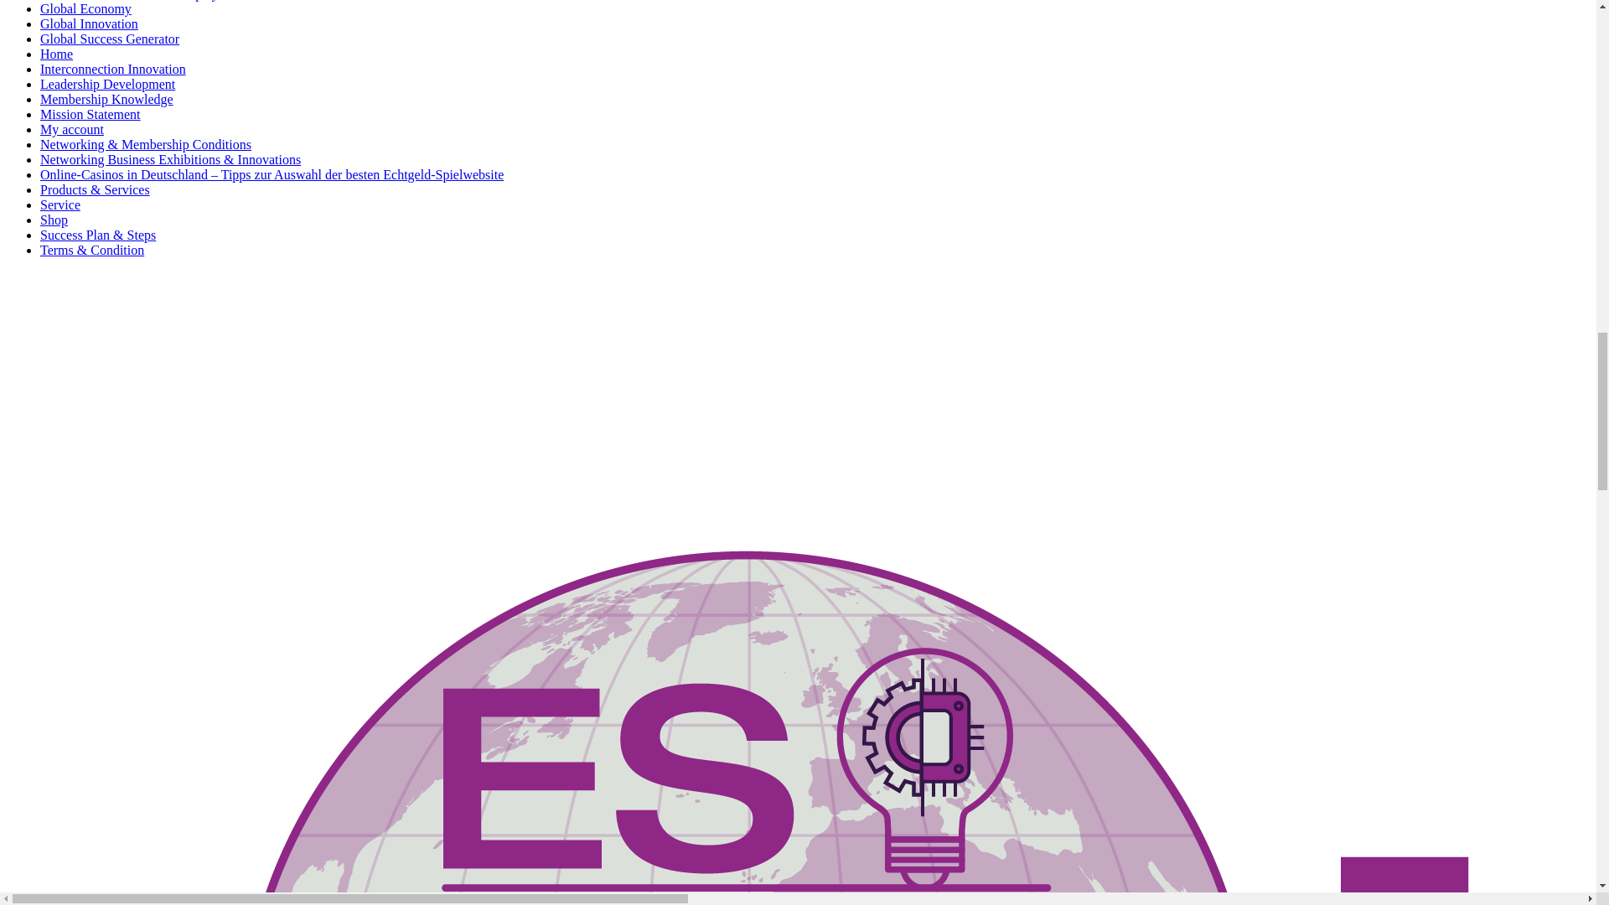 The height and width of the screenshot is (905, 1609). What do you see at coordinates (107, 99) in the screenshot?
I see `Membership Knowledge` at bounding box center [107, 99].